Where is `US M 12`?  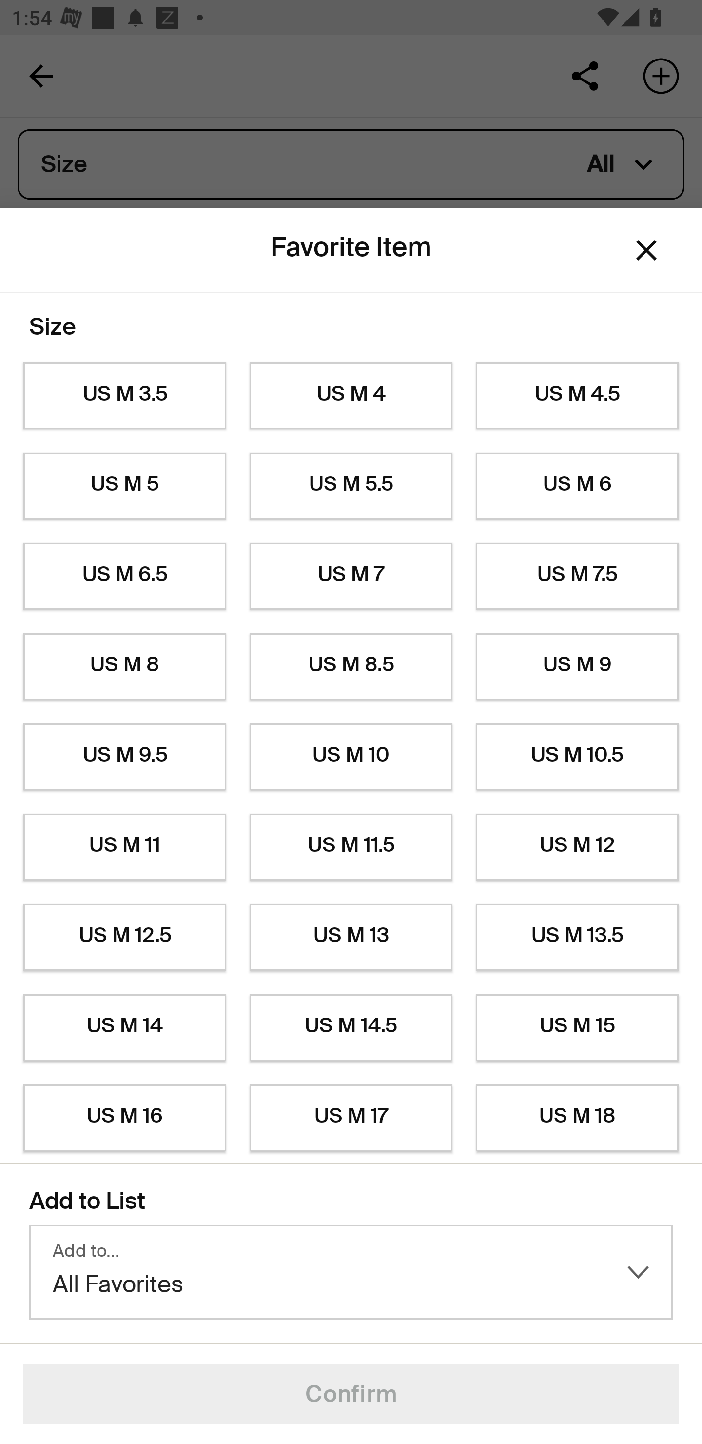
US M 12 is located at coordinates (577, 847).